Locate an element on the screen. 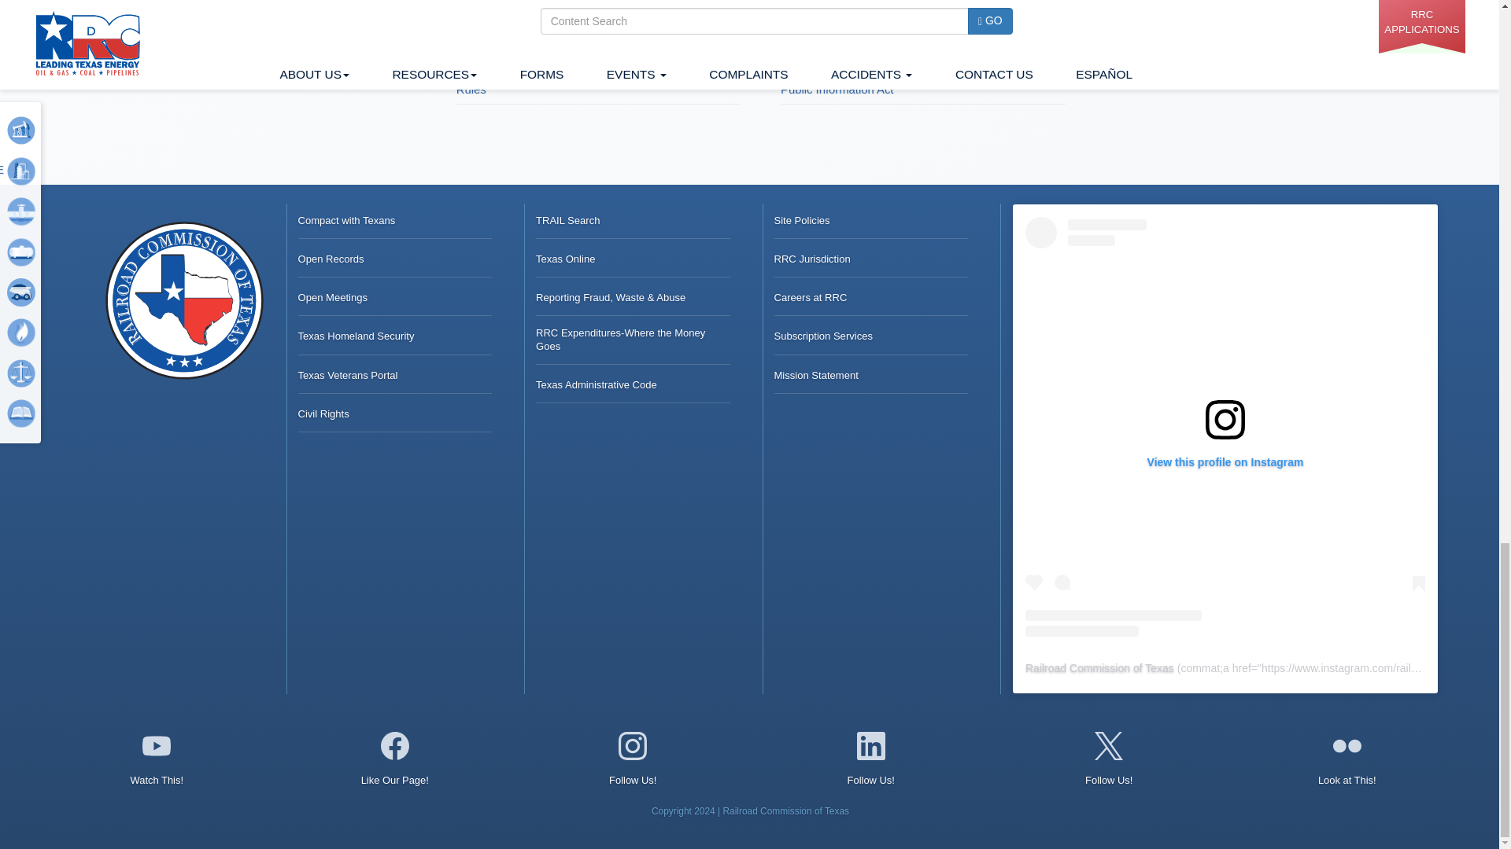 The image size is (1511, 849). Agency News is located at coordinates (795, 3).